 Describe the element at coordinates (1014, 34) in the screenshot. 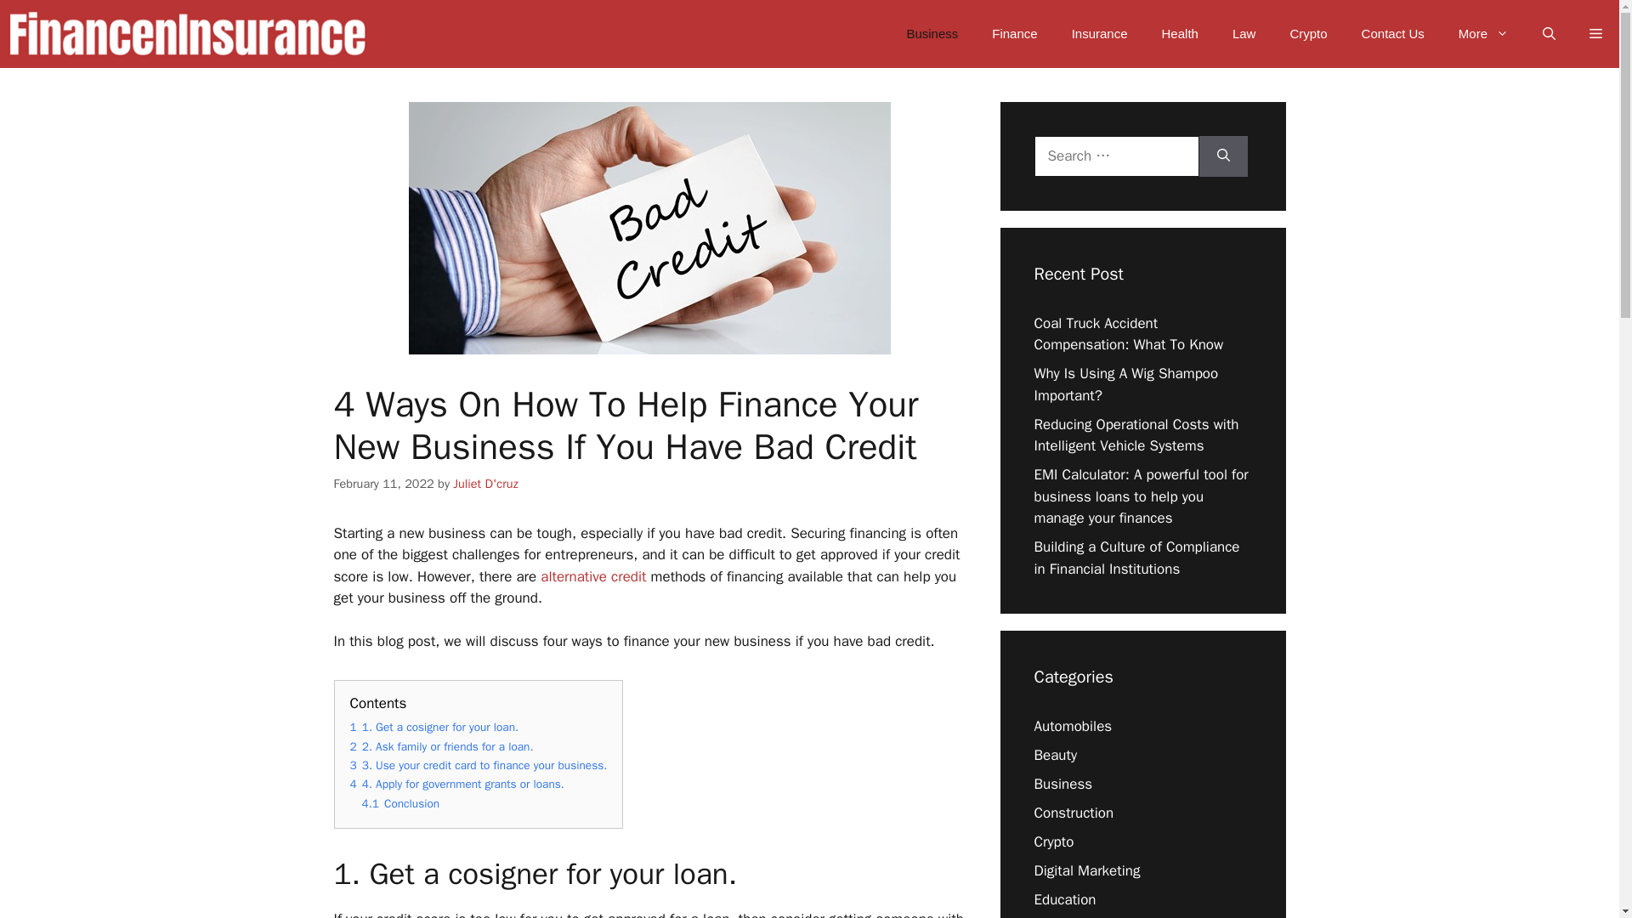

I see `Finance` at that location.